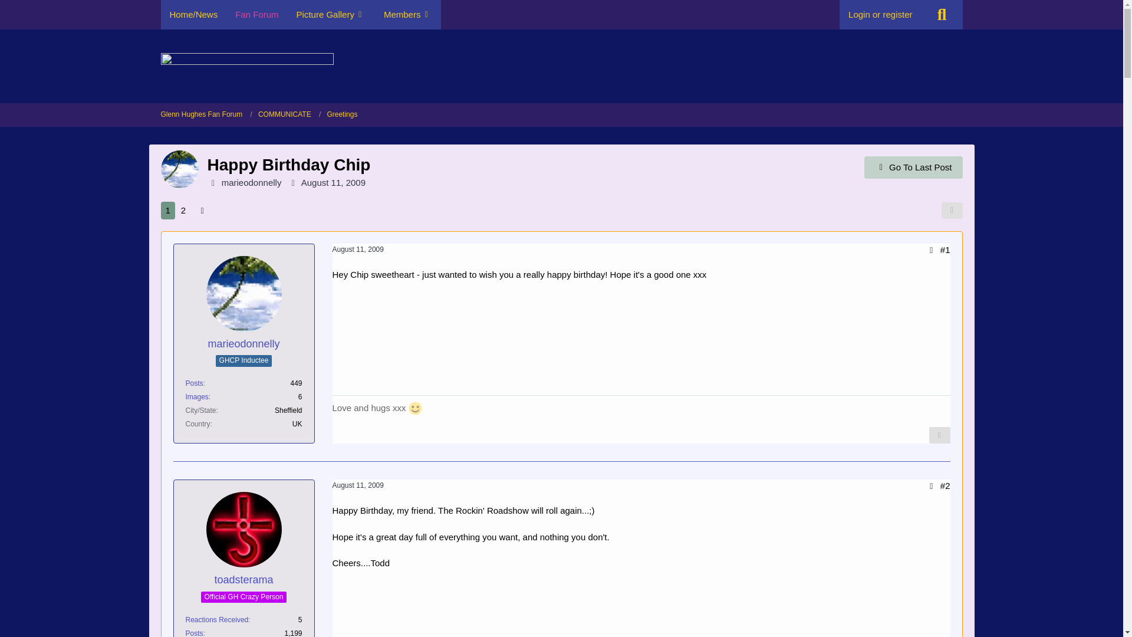  Describe the element at coordinates (216, 620) in the screenshot. I see `Reactions Received` at that location.